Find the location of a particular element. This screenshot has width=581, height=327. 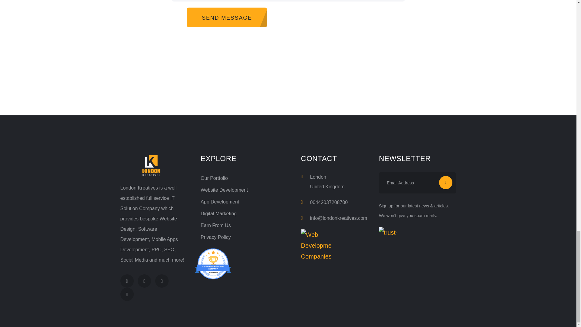

Digital Marketing is located at coordinates (218, 213).